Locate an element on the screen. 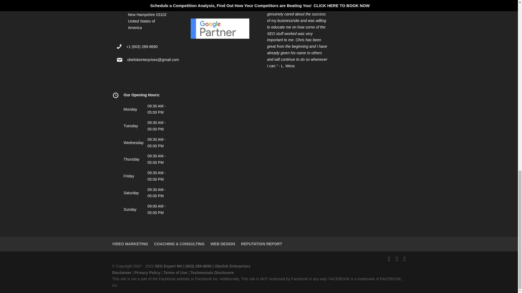 The width and height of the screenshot is (522, 293). Disclaimer is located at coordinates (122, 272).